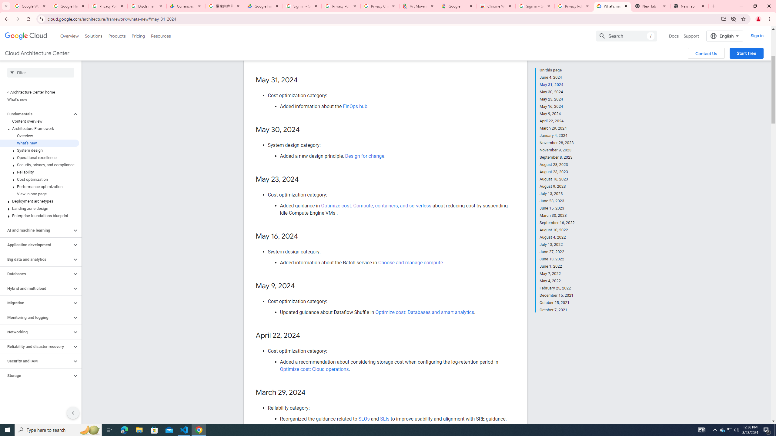 The width and height of the screenshot is (776, 436). What do you see at coordinates (557, 309) in the screenshot?
I see `October 7, 2021` at bounding box center [557, 309].